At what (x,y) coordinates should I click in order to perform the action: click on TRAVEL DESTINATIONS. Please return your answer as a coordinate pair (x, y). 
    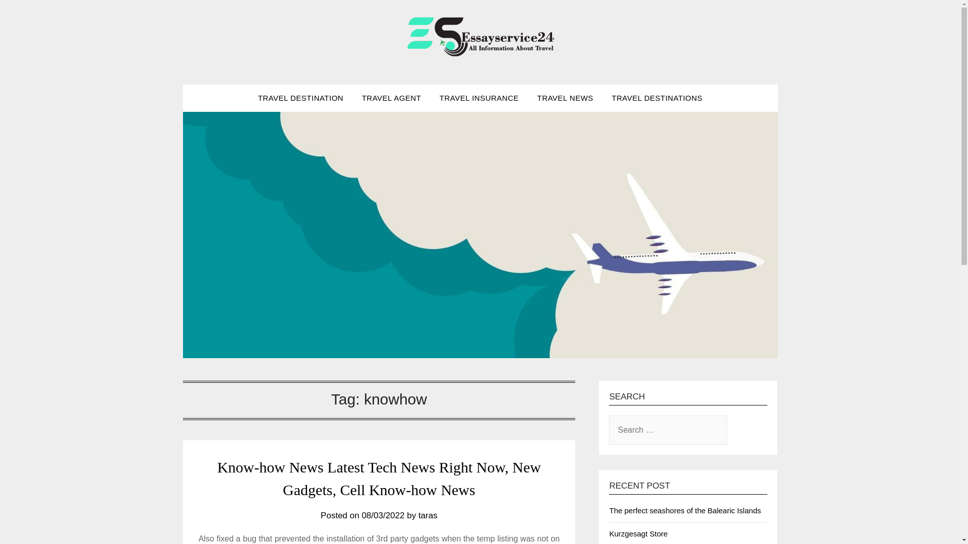
    Looking at the image, I should click on (656, 98).